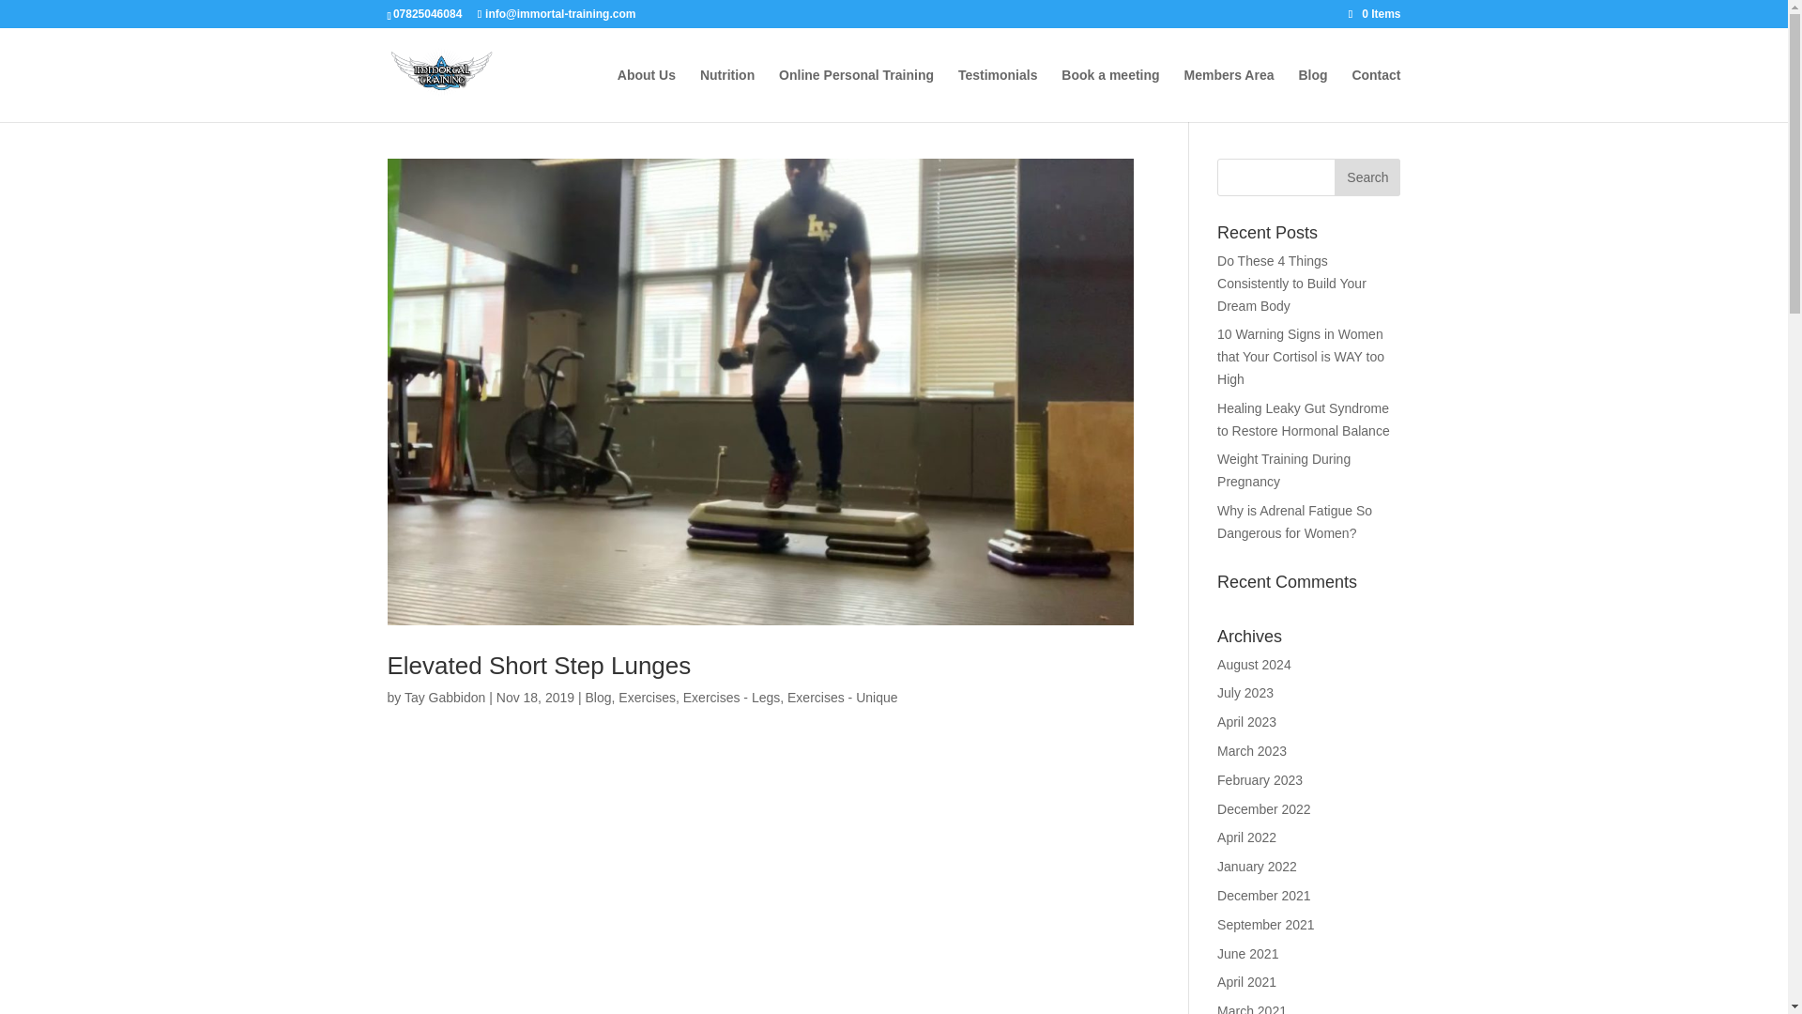 This screenshot has width=1802, height=1014. What do you see at coordinates (727, 95) in the screenshot?
I see `Nutrition` at bounding box center [727, 95].